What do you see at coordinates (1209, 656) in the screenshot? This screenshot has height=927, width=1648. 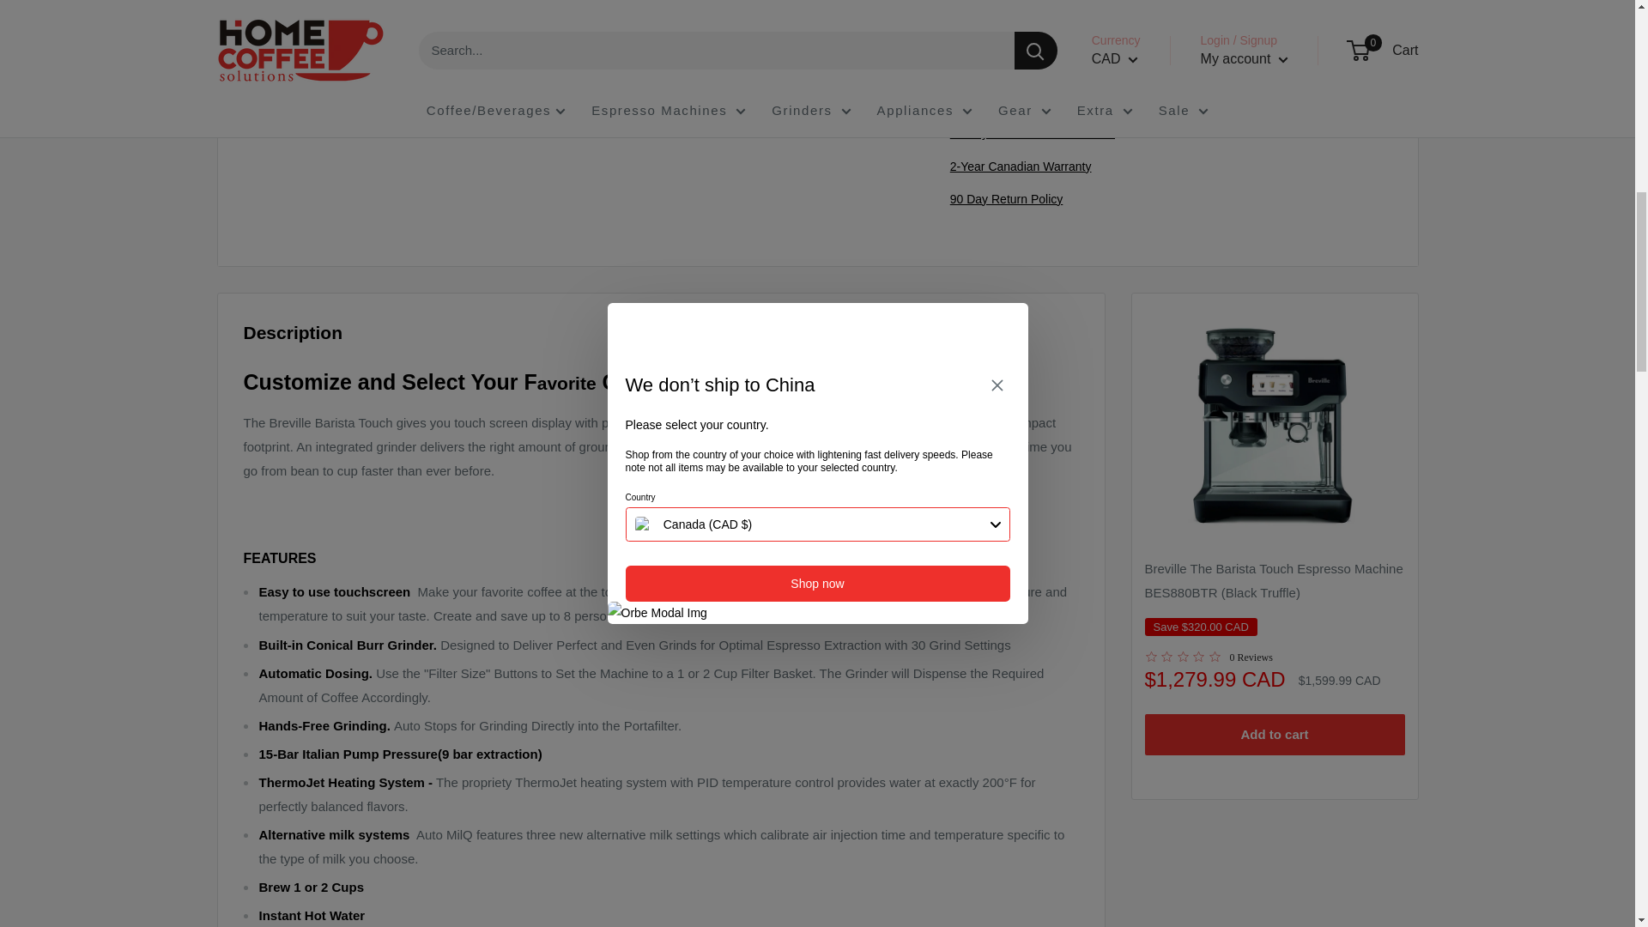 I see `0 Reviews` at bounding box center [1209, 656].